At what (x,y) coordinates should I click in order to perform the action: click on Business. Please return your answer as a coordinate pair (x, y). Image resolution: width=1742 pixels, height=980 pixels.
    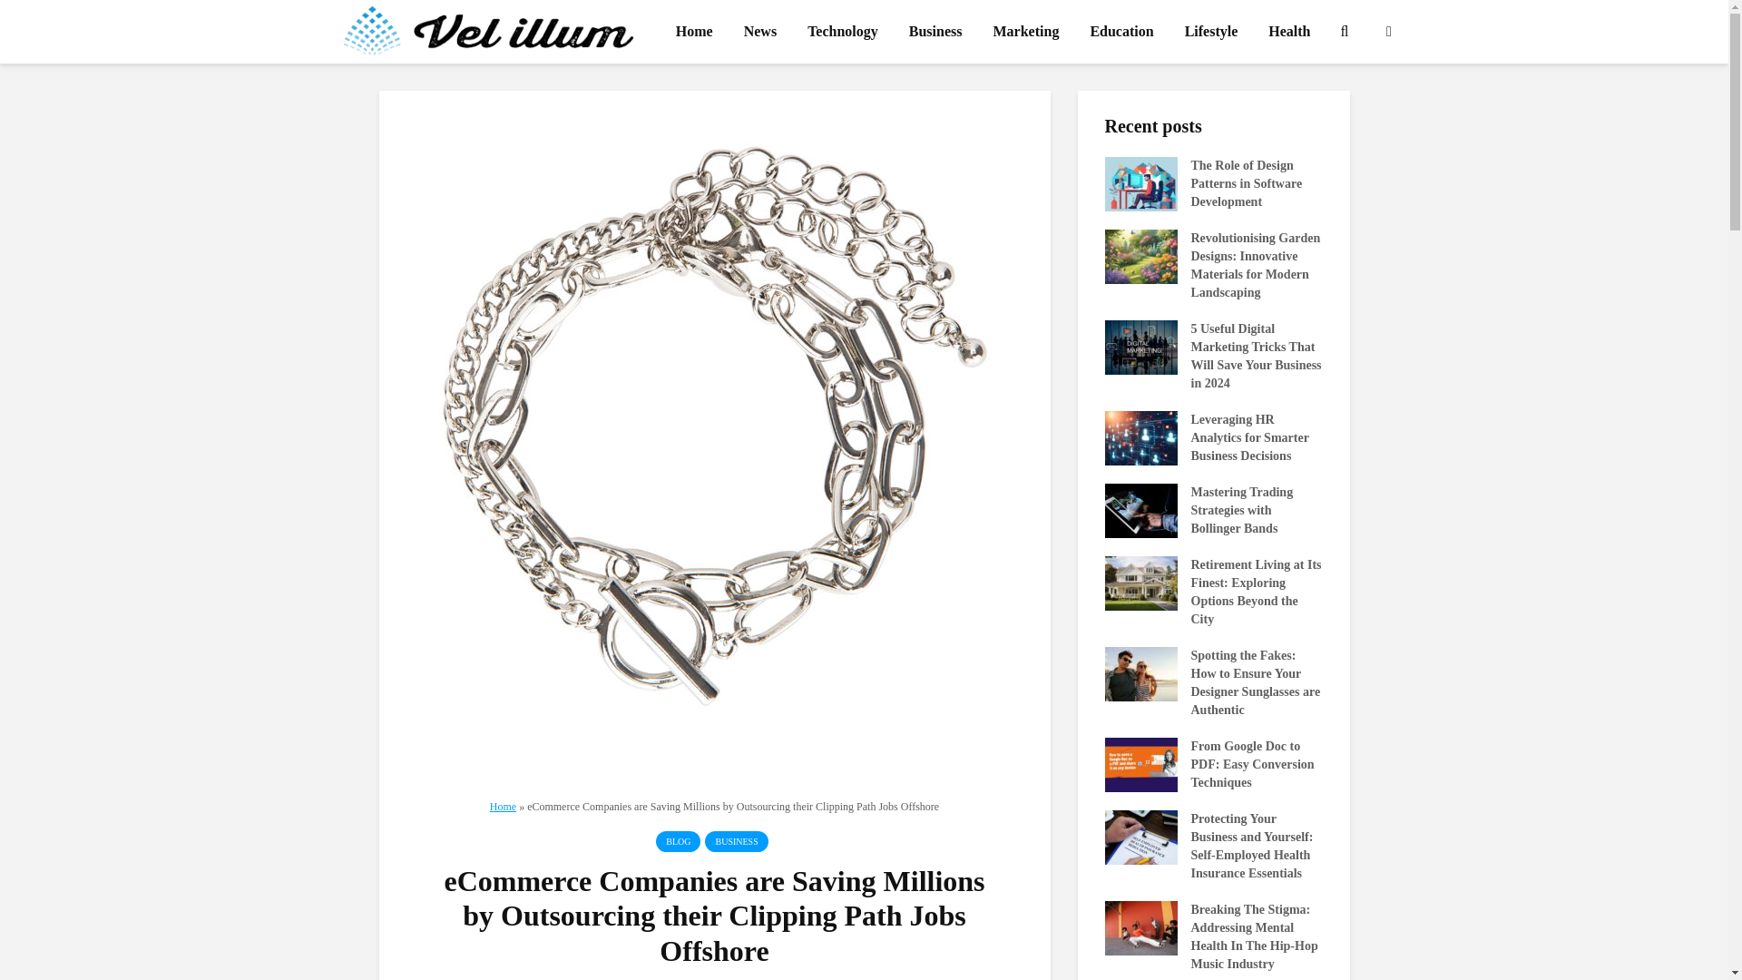
    Looking at the image, I should click on (935, 32).